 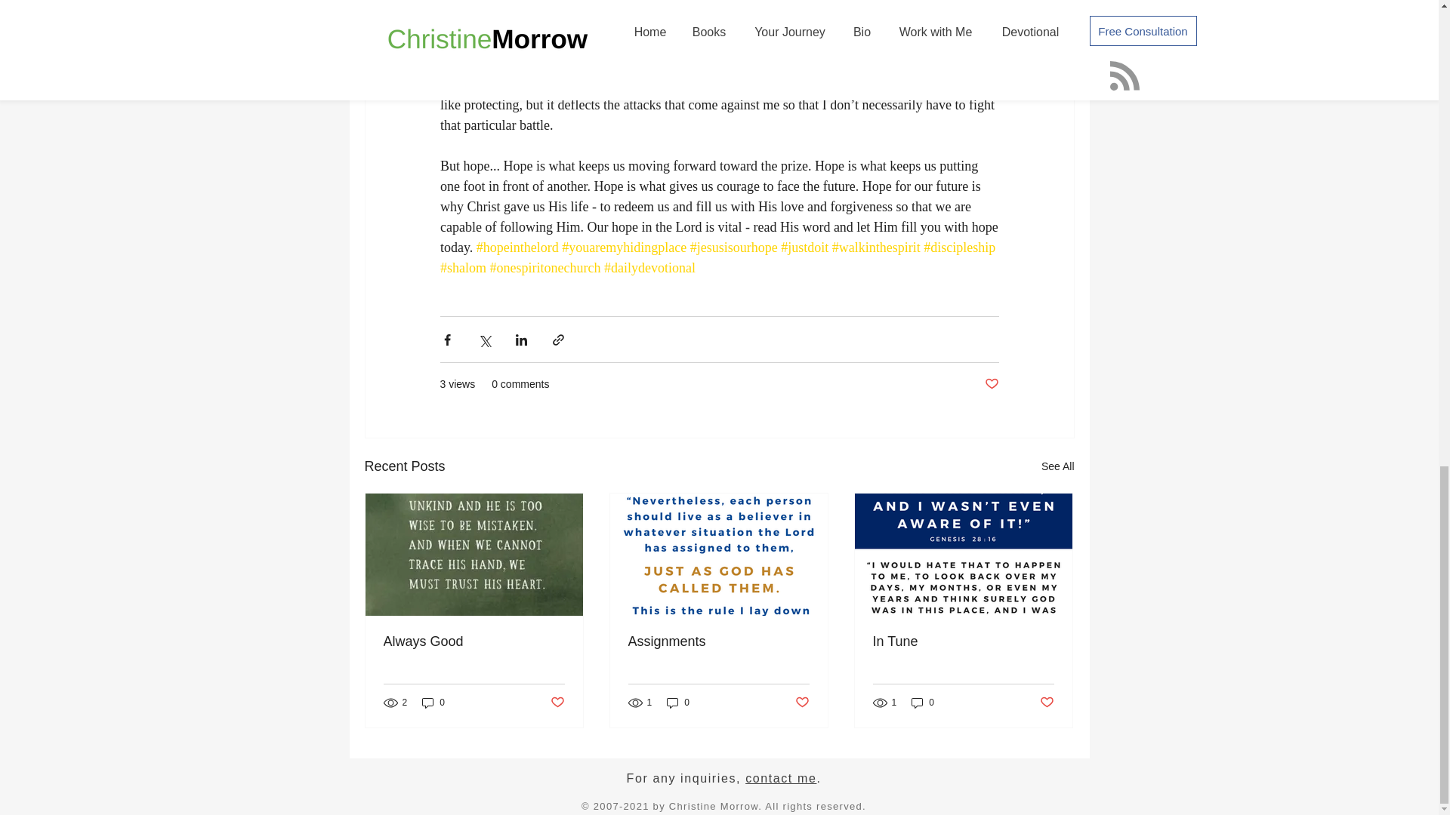 What do you see at coordinates (1047, 703) in the screenshot?
I see `Post not marked as liked` at bounding box center [1047, 703].